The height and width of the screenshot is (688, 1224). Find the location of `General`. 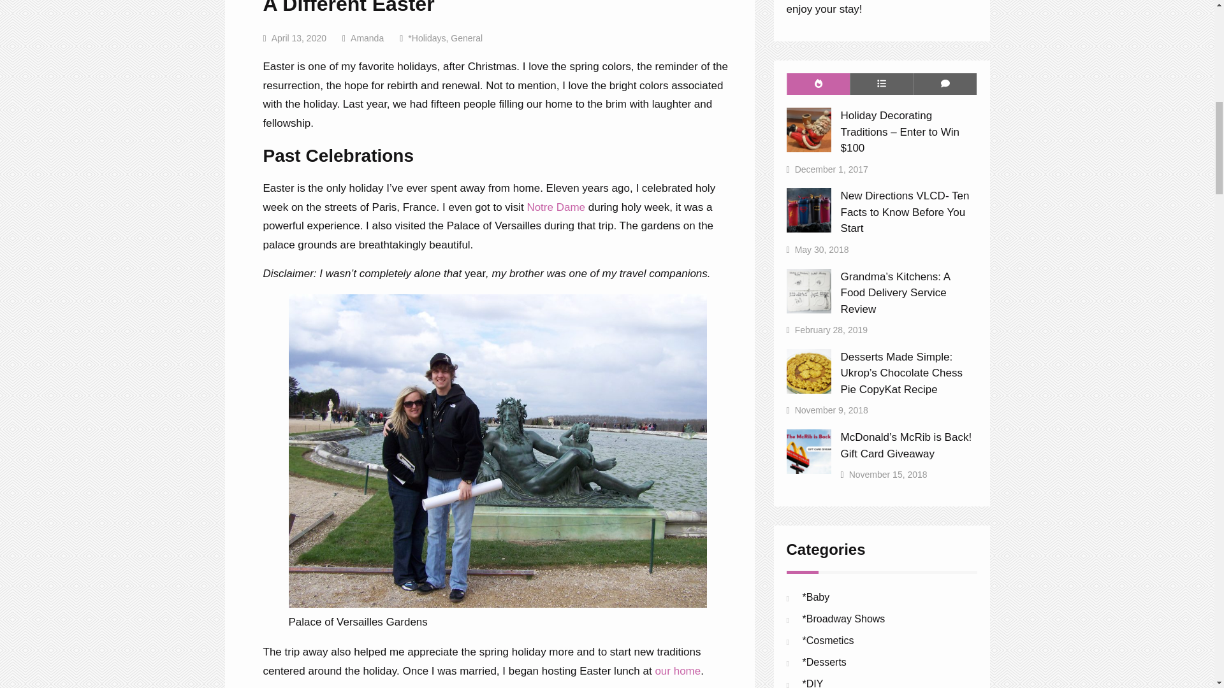

General is located at coordinates (466, 38).